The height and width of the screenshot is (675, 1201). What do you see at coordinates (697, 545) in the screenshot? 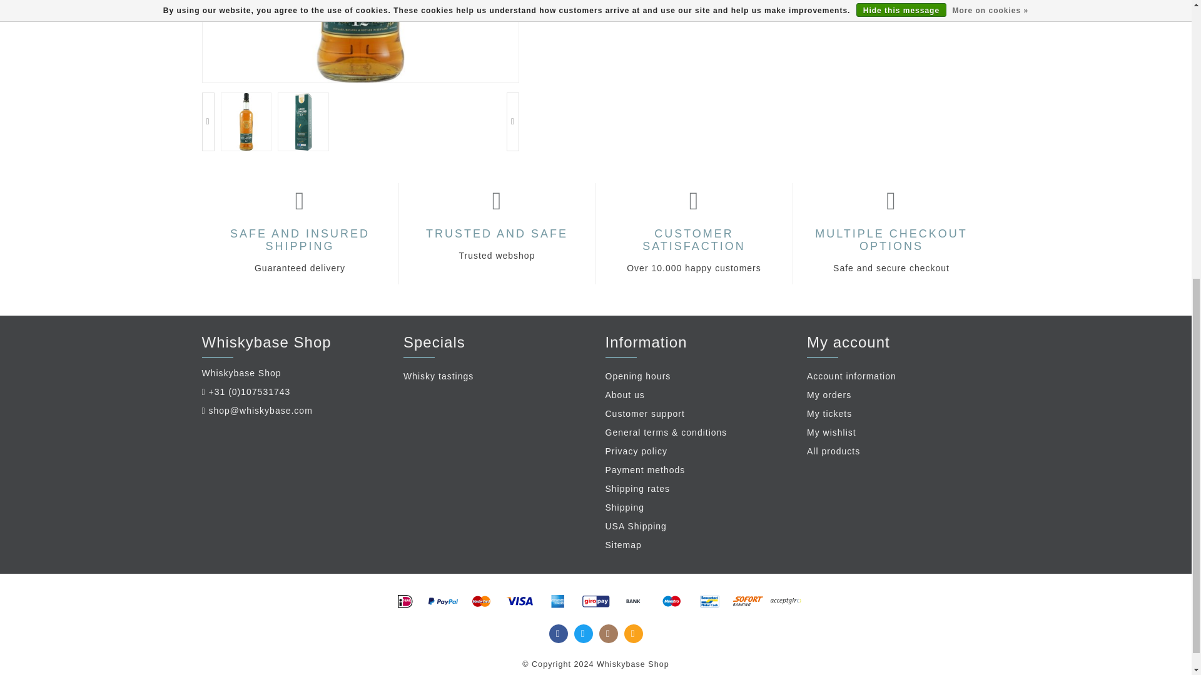
I see `Sitemap` at bounding box center [697, 545].